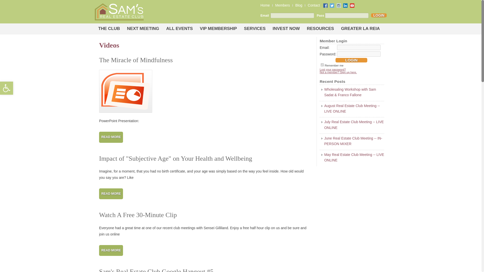  I want to click on VIP MEMBERSHIP, so click(143, 29).